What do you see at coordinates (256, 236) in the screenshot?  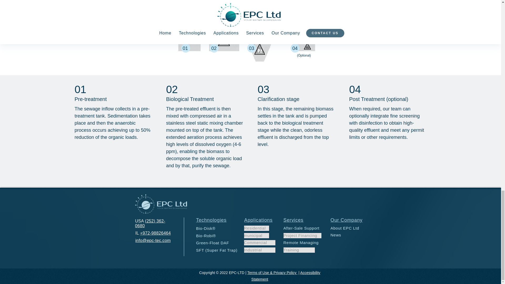 I see `municipal` at bounding box center [256, 236].